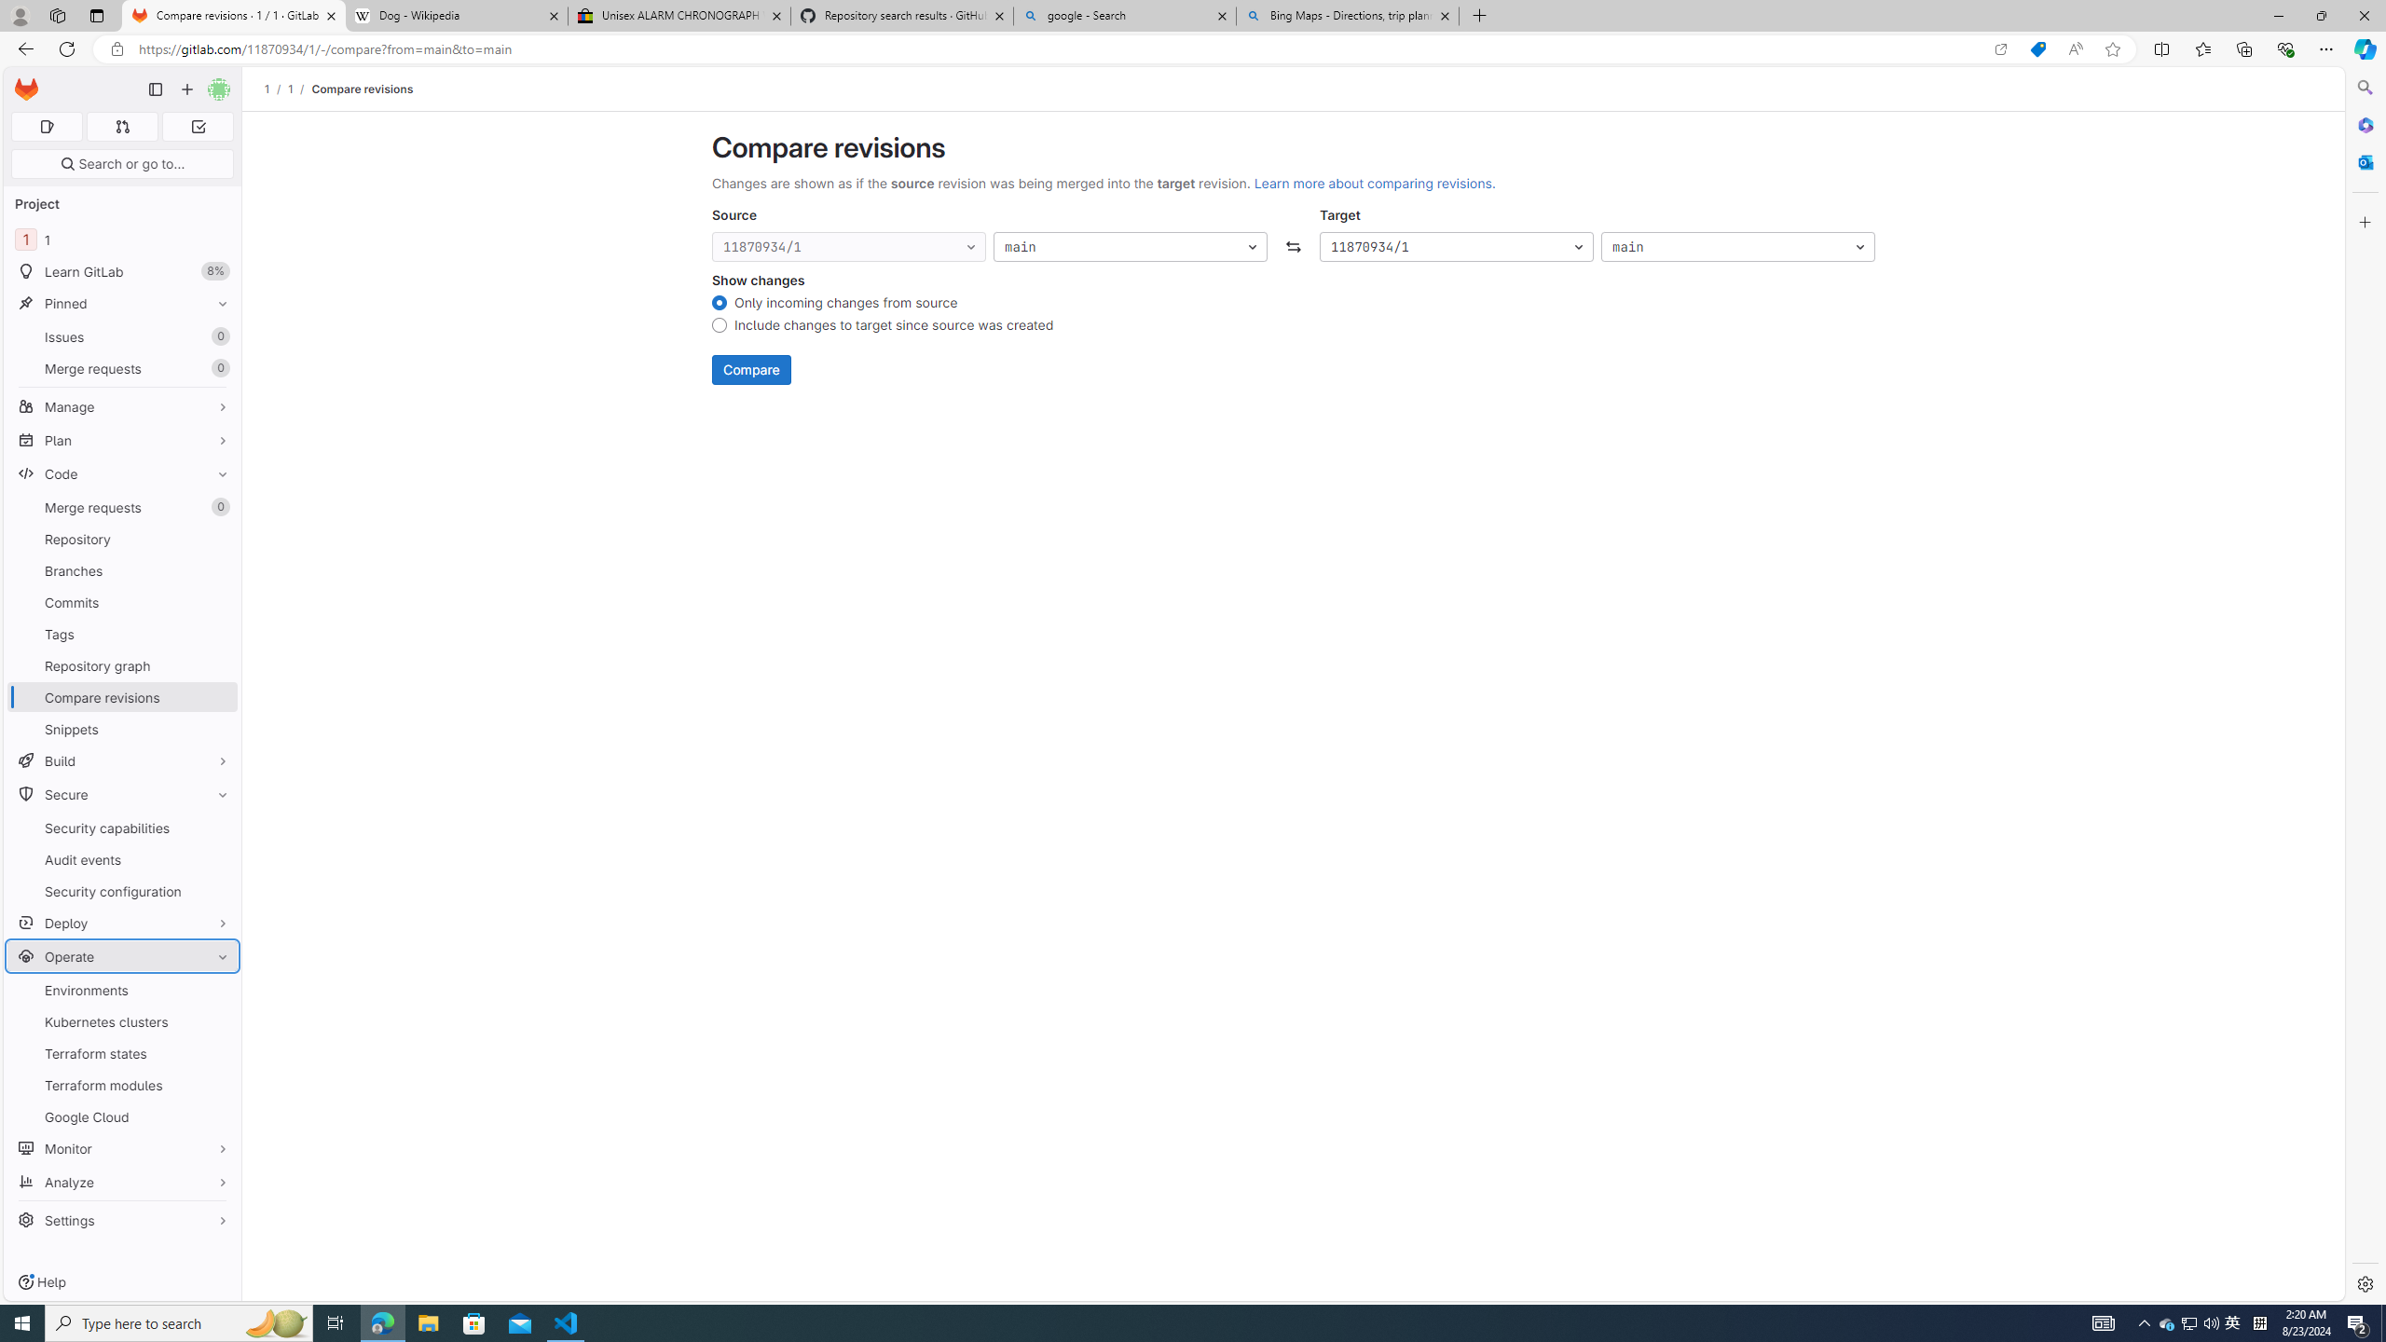 This screenshot has width=2386, height=1342. Describe the element at coordinates (291, 89) in the screenshot. I see `1` at that location.